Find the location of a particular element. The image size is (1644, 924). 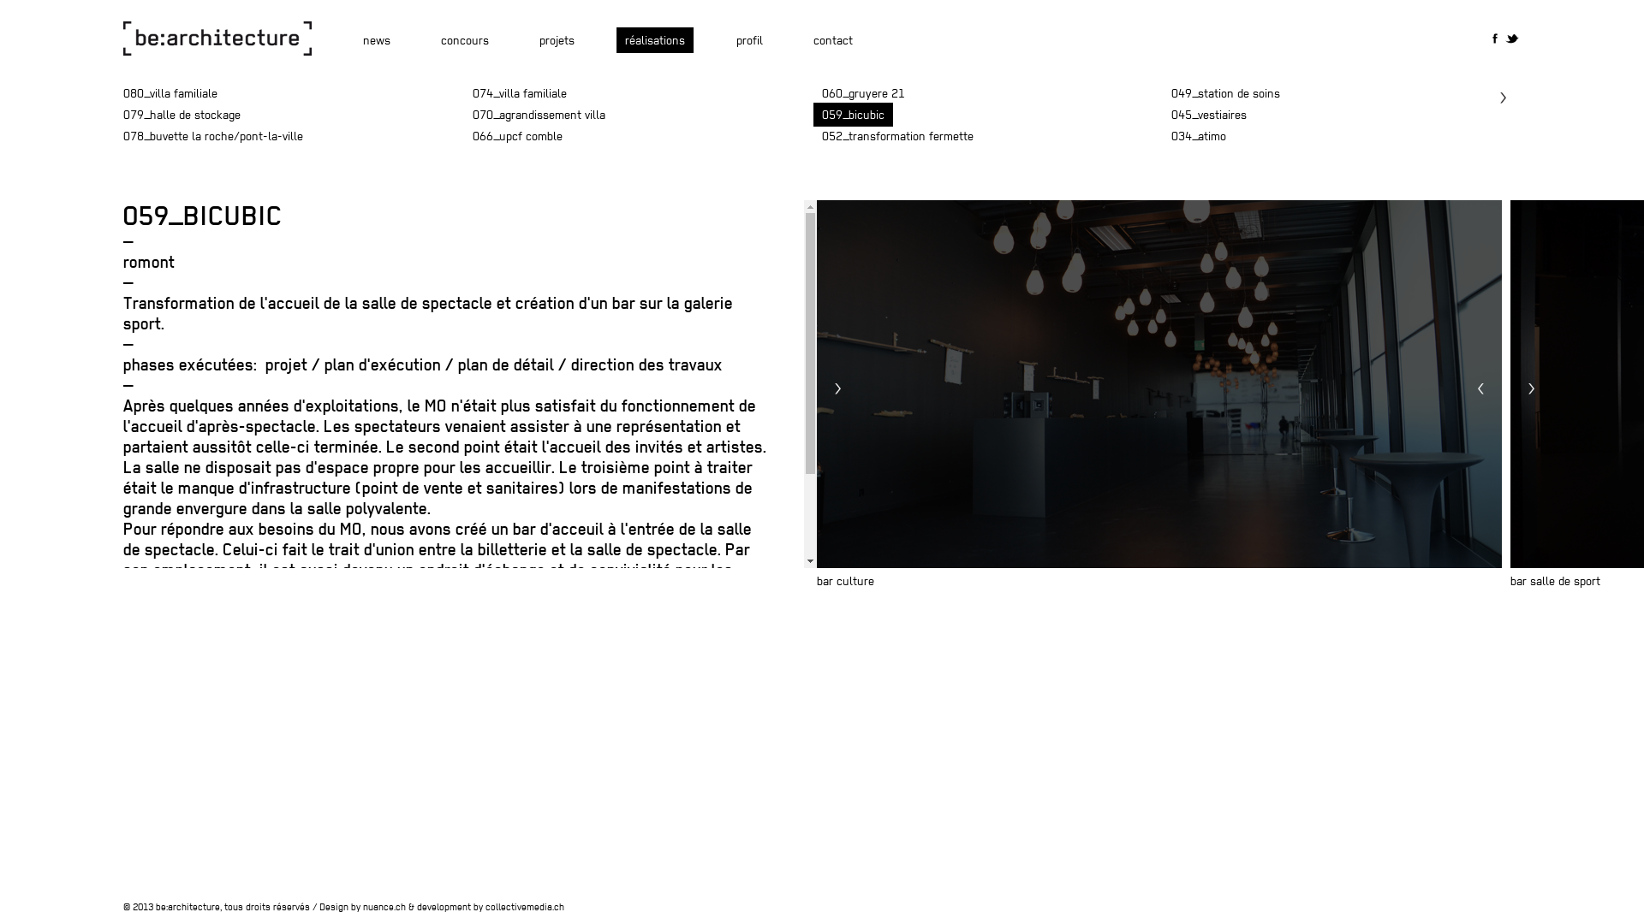

news is located at coordinates (377, 40).